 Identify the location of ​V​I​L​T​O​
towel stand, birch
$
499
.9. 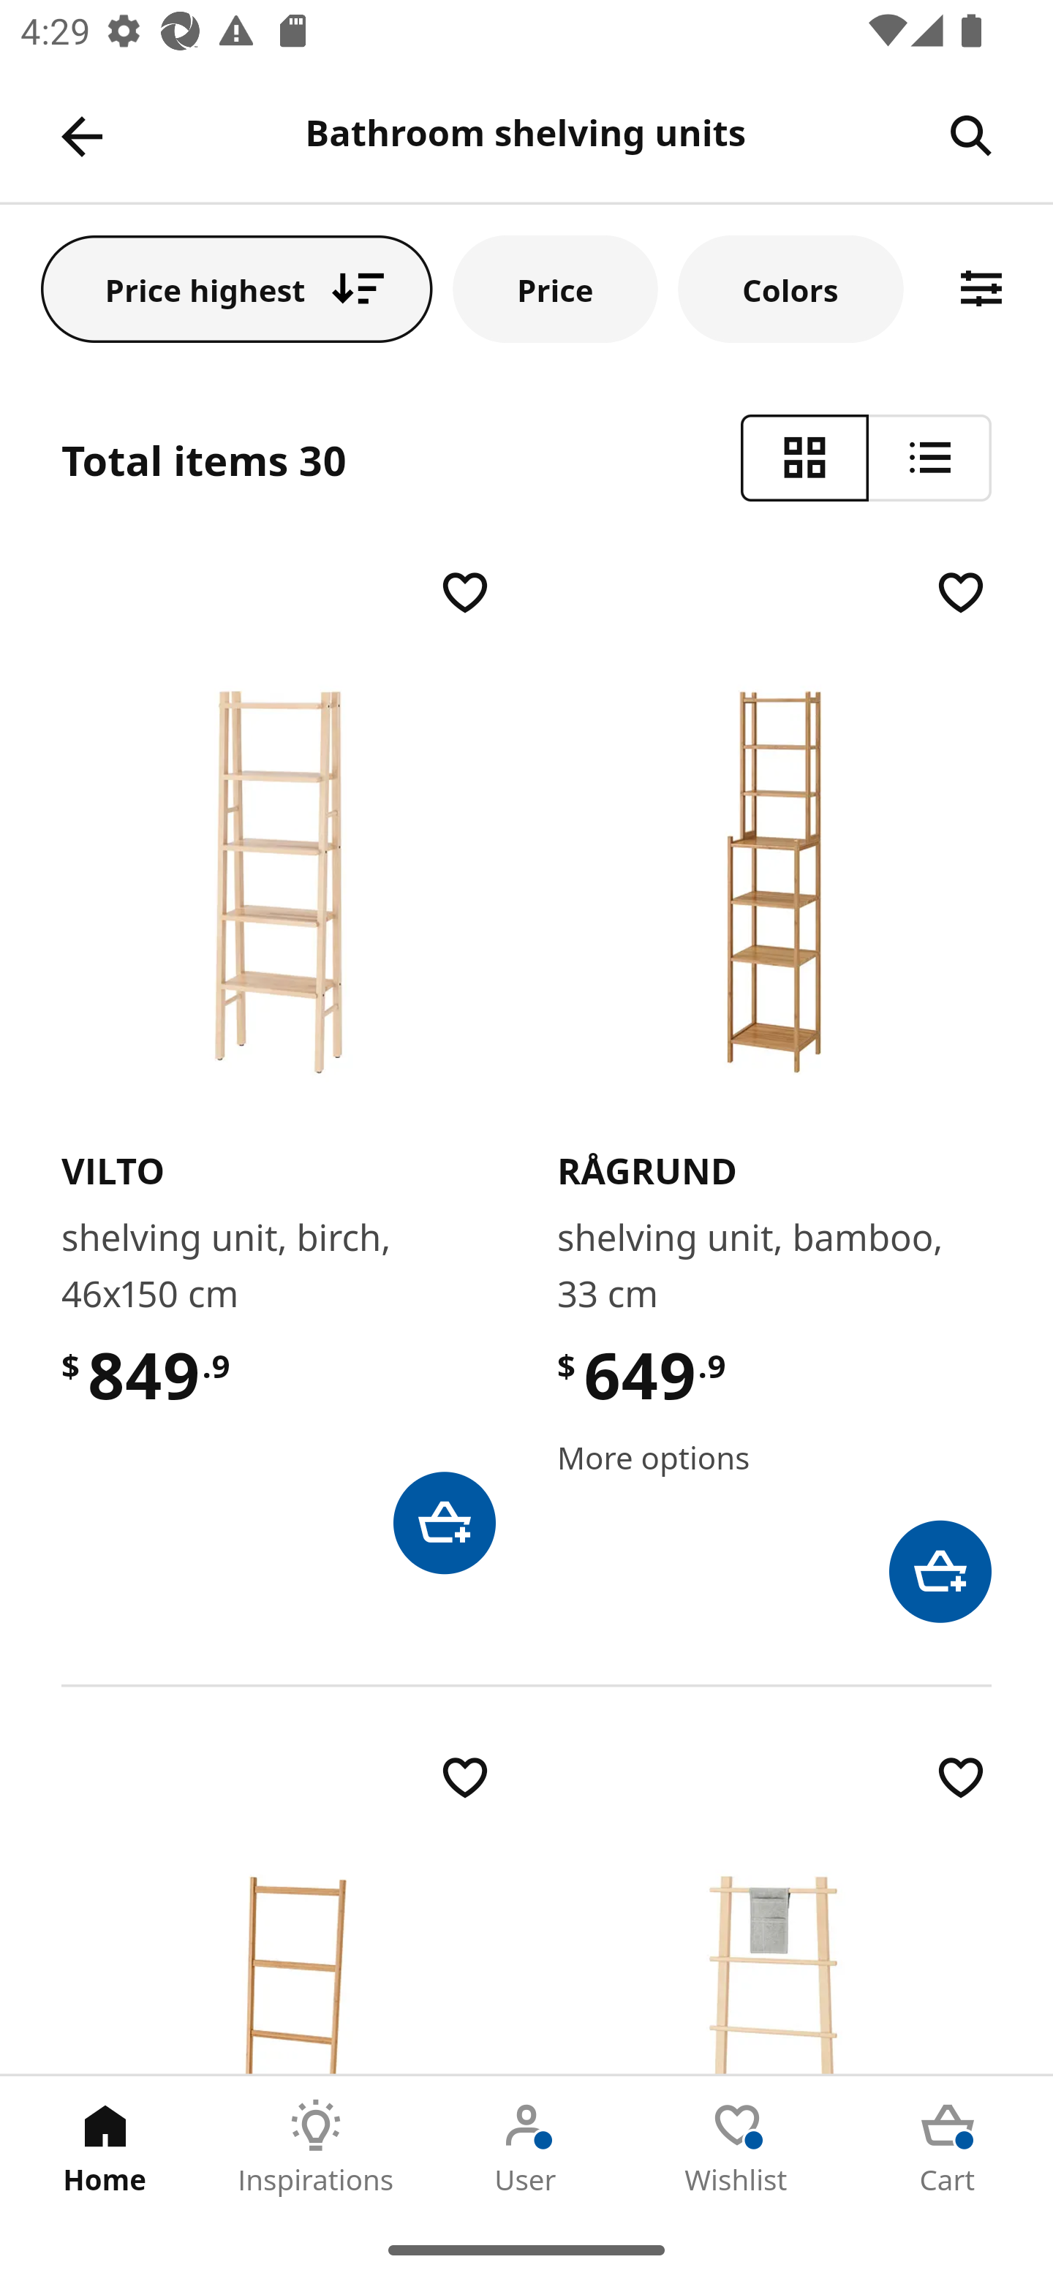
(774, 1910).